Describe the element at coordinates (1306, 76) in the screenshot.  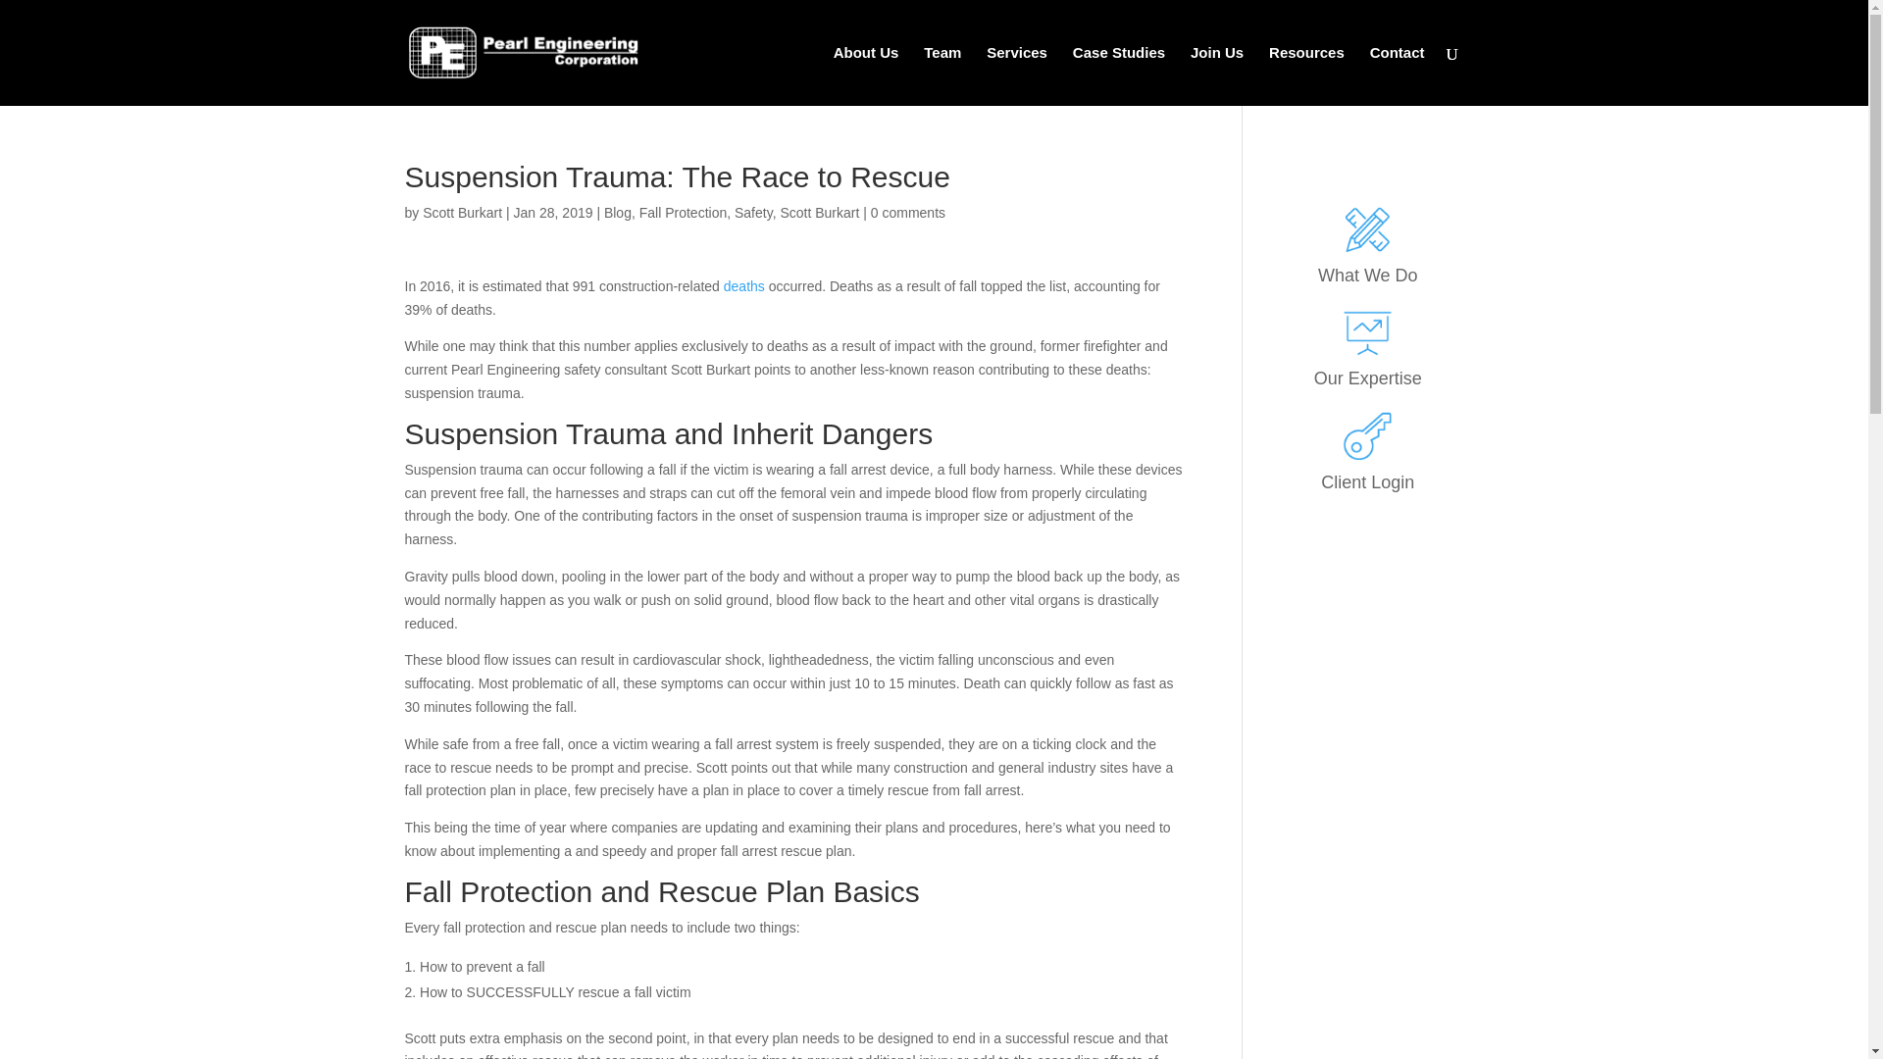
I see `Resources` at that location.